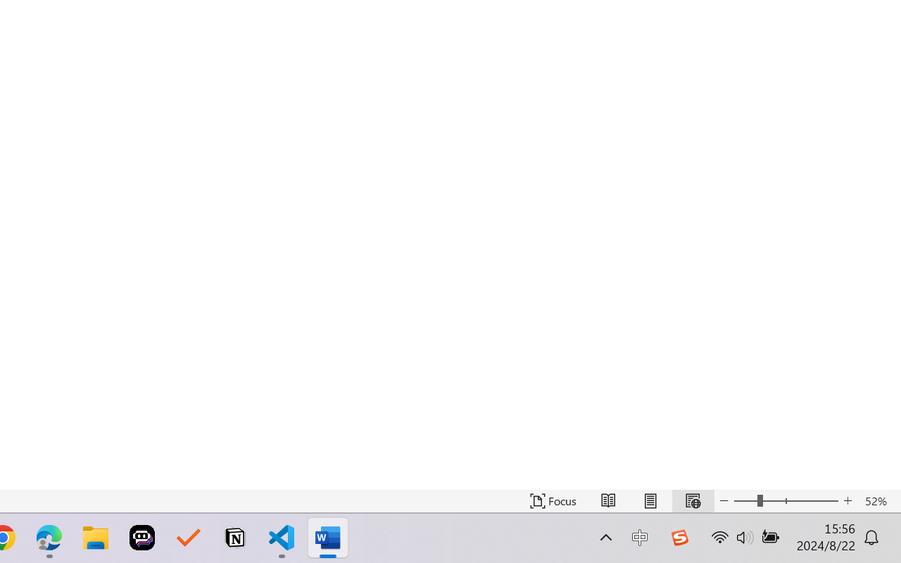 This screenshot has width=901, height=563. Describe the element at coordinates (786, 501) in the screenshot. I see `Zoom` at that location.